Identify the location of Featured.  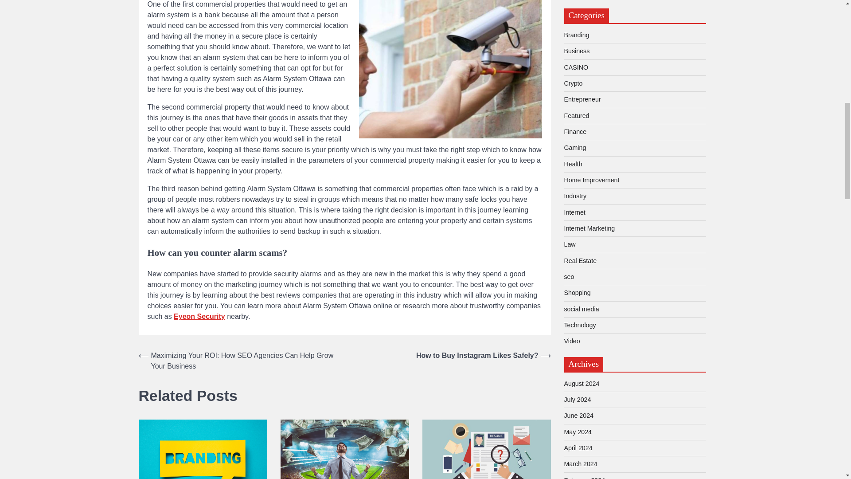
(576, 115).